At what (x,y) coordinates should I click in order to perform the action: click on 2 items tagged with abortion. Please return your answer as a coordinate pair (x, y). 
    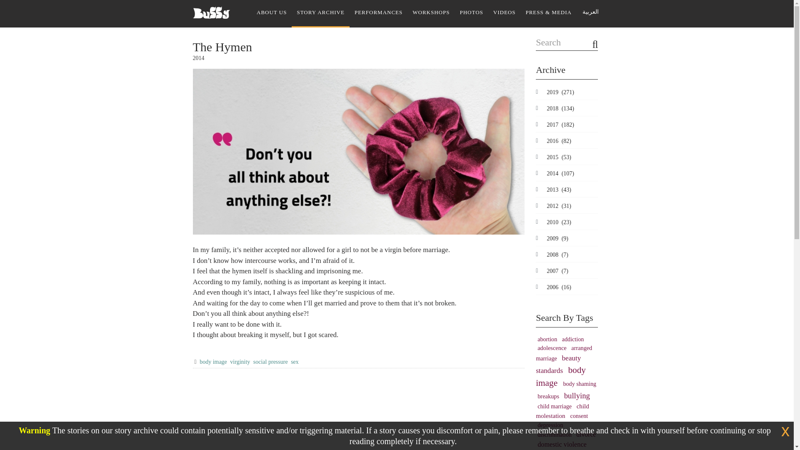
    Looking at the image, I should click on (548, 339).